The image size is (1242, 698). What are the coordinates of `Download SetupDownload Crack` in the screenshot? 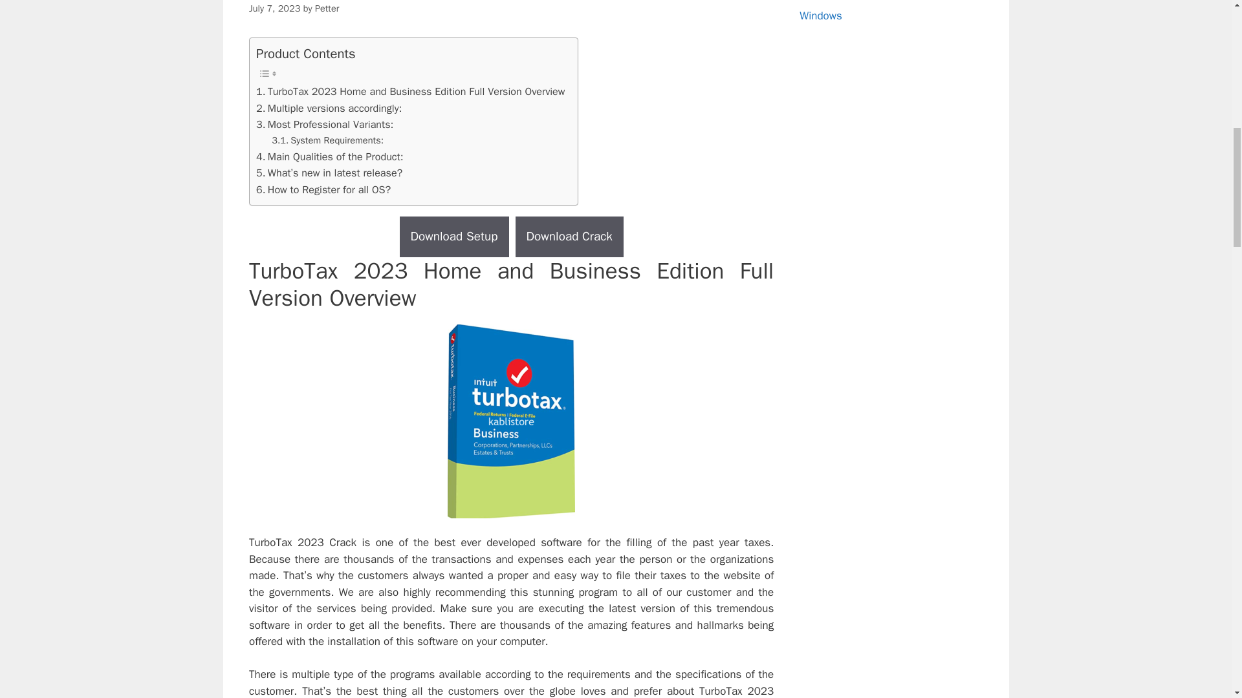 It's located at (511, 237).